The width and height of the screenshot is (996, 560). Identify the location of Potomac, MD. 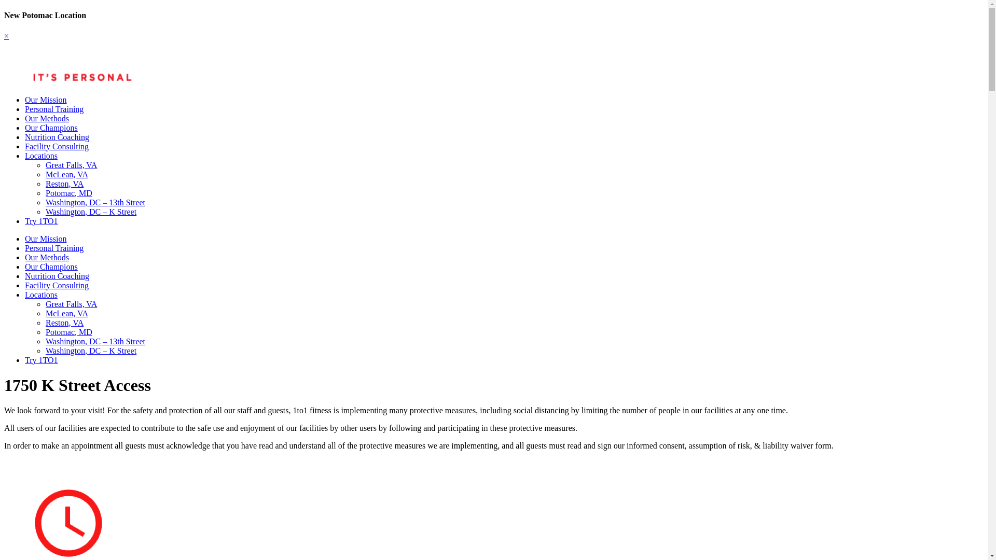
(69, 332).